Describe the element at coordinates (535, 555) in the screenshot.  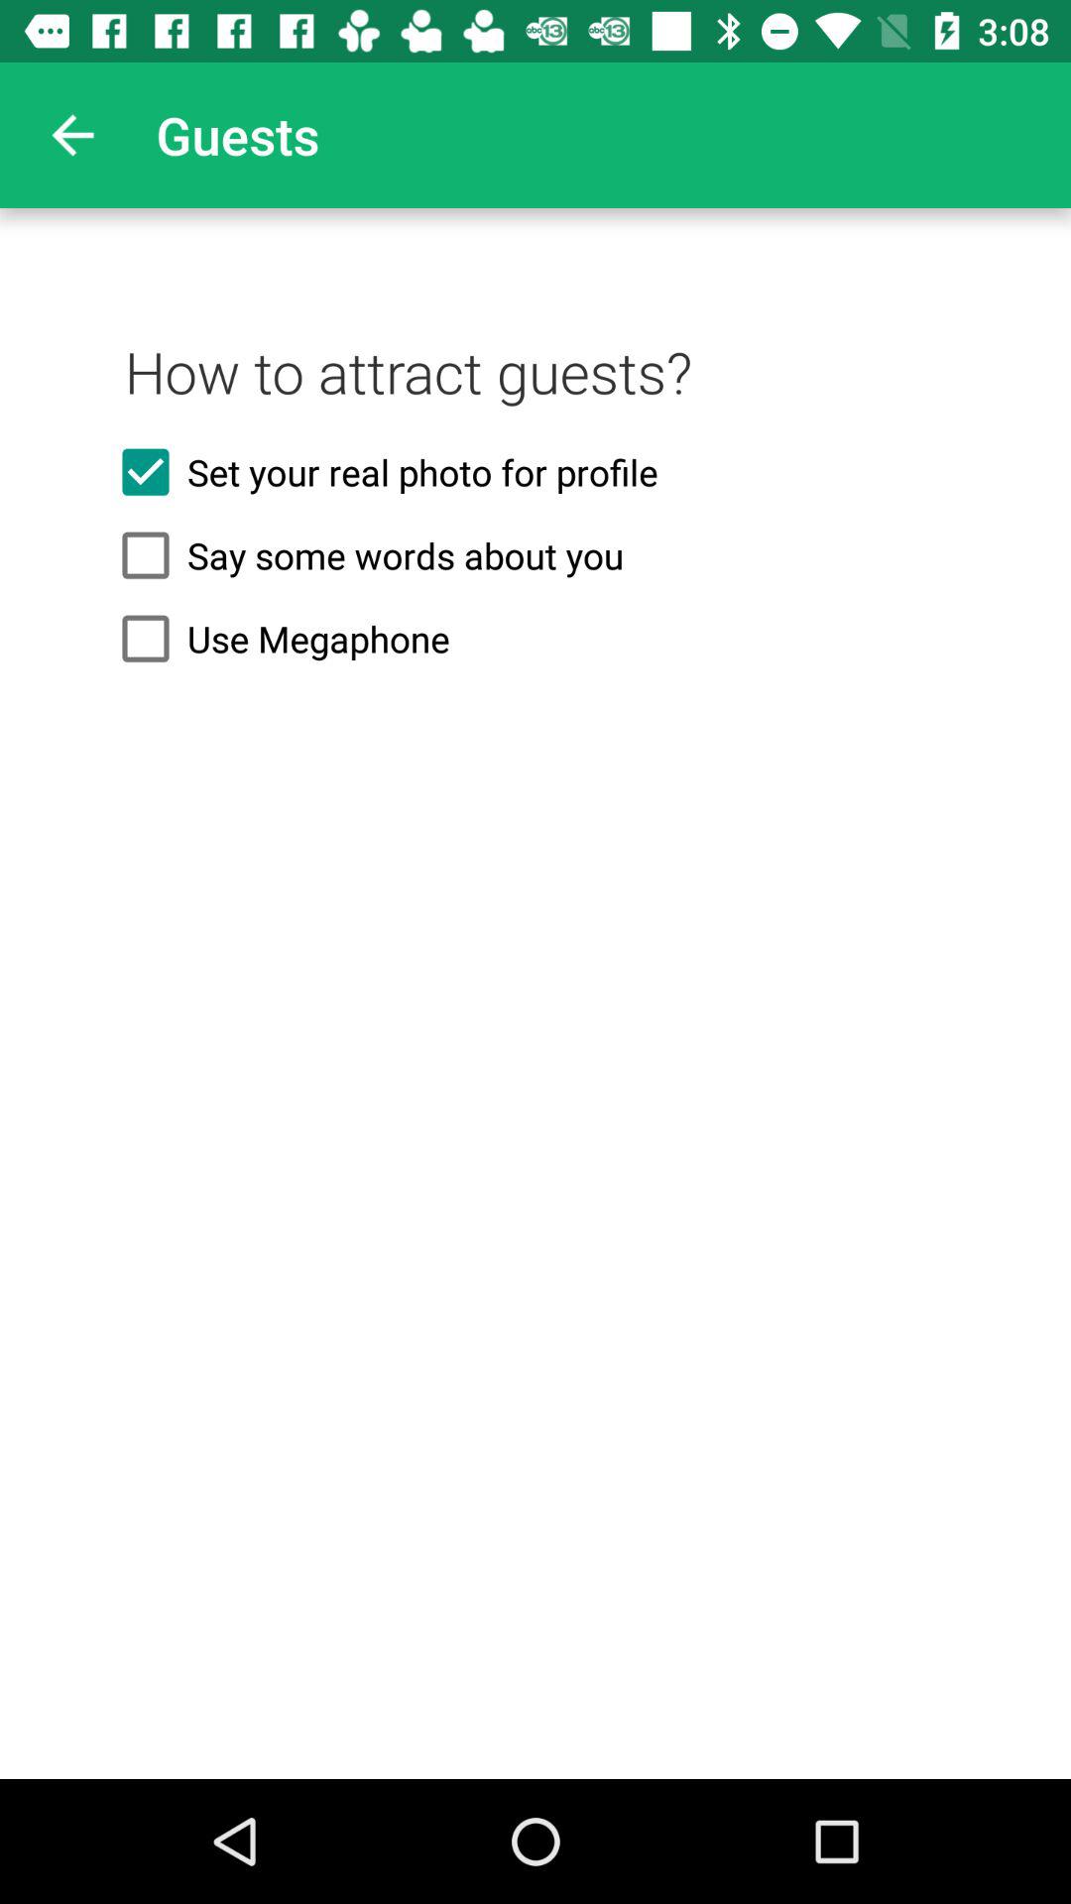
I see `select say some words` at that location.